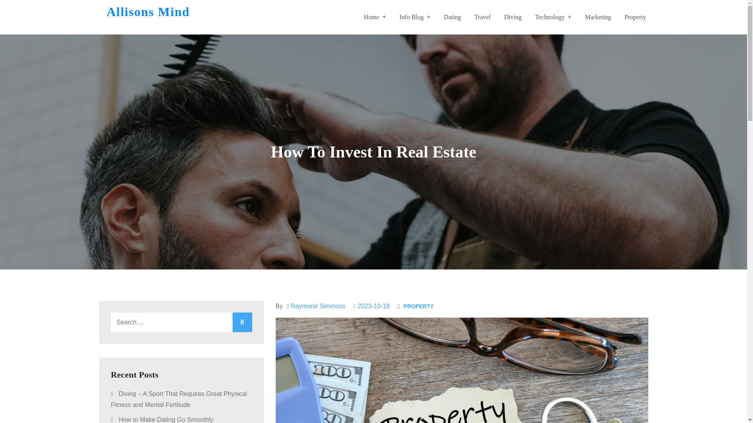 The image size is (753, 423). What do you see at coordinates (148, 11) in the screenshot?
I see `Allisons Mind` at bounding box center [148, 11].